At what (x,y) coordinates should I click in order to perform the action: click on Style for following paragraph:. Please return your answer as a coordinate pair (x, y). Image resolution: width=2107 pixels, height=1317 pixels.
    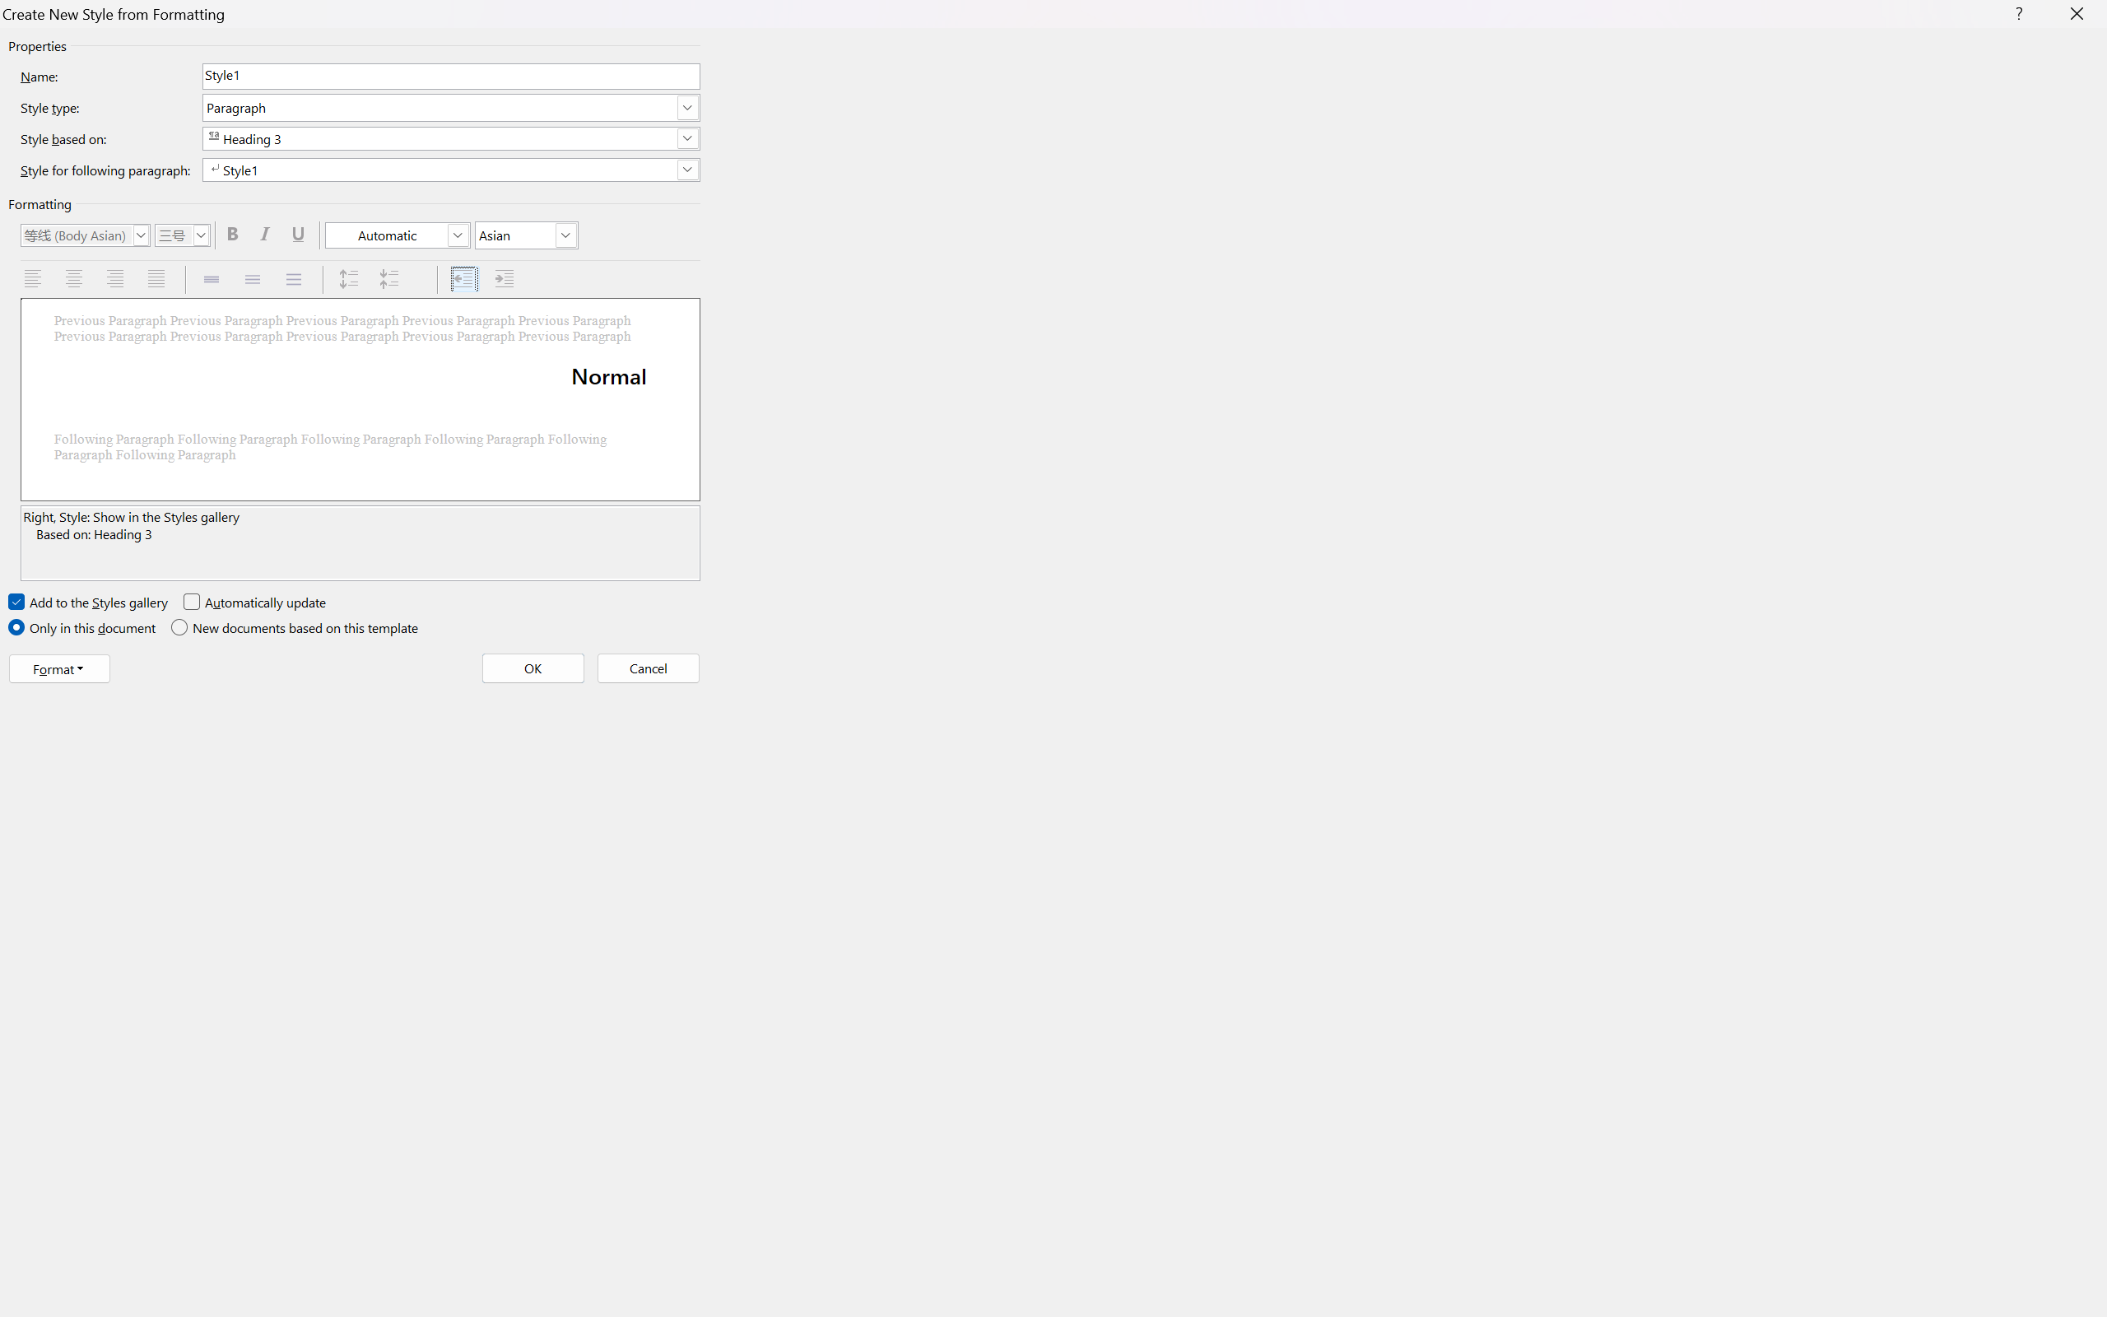
    Looking at the image, I should click on (450, 170).